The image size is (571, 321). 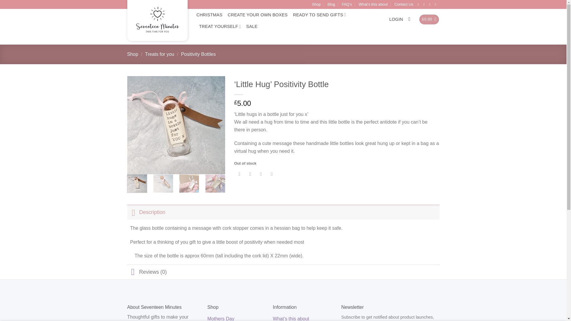 What do you see at coordinates (163, 184) in the screenshot?
I see `'Little Hug' Positivity Bottle 7` at bounding box center [163, 184].